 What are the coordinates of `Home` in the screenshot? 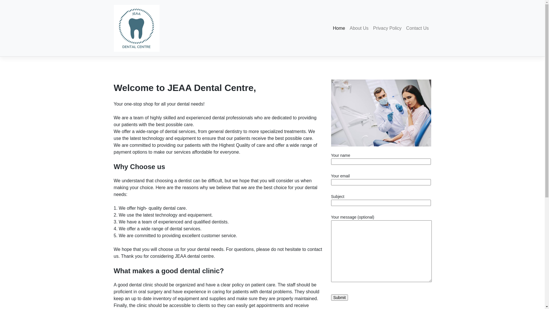 It's located at (339, 28).